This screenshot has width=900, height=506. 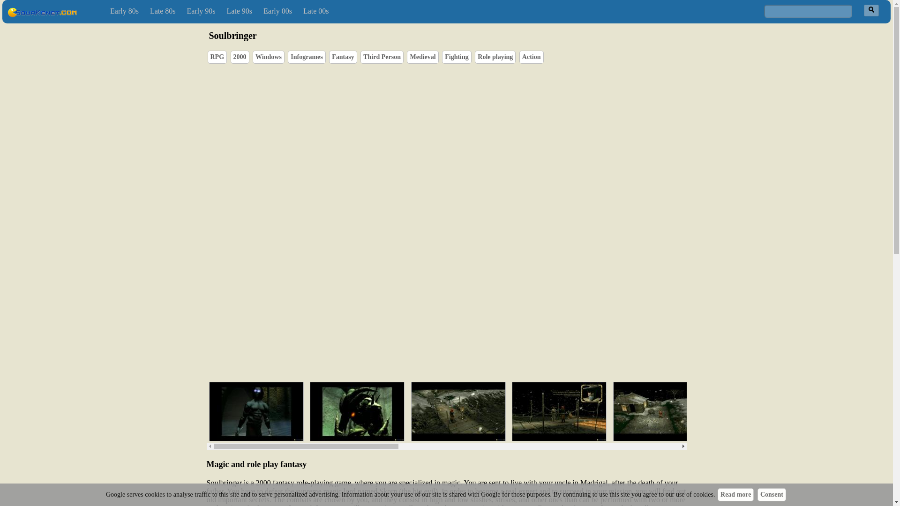 What do you see at coordinates (277, 11) in the screenshot?
I see `Early 00s` at bounding box center [277, 11].